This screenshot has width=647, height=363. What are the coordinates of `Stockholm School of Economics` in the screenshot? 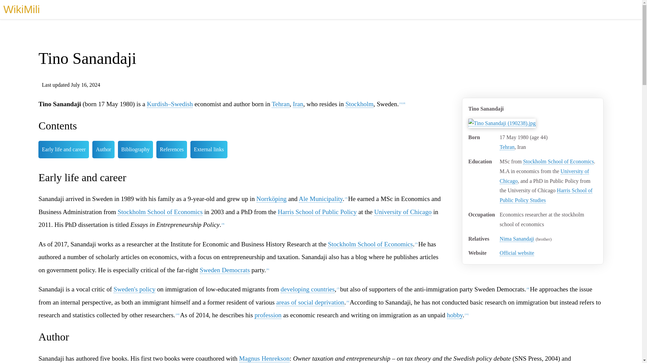 It's located at (160, 212).